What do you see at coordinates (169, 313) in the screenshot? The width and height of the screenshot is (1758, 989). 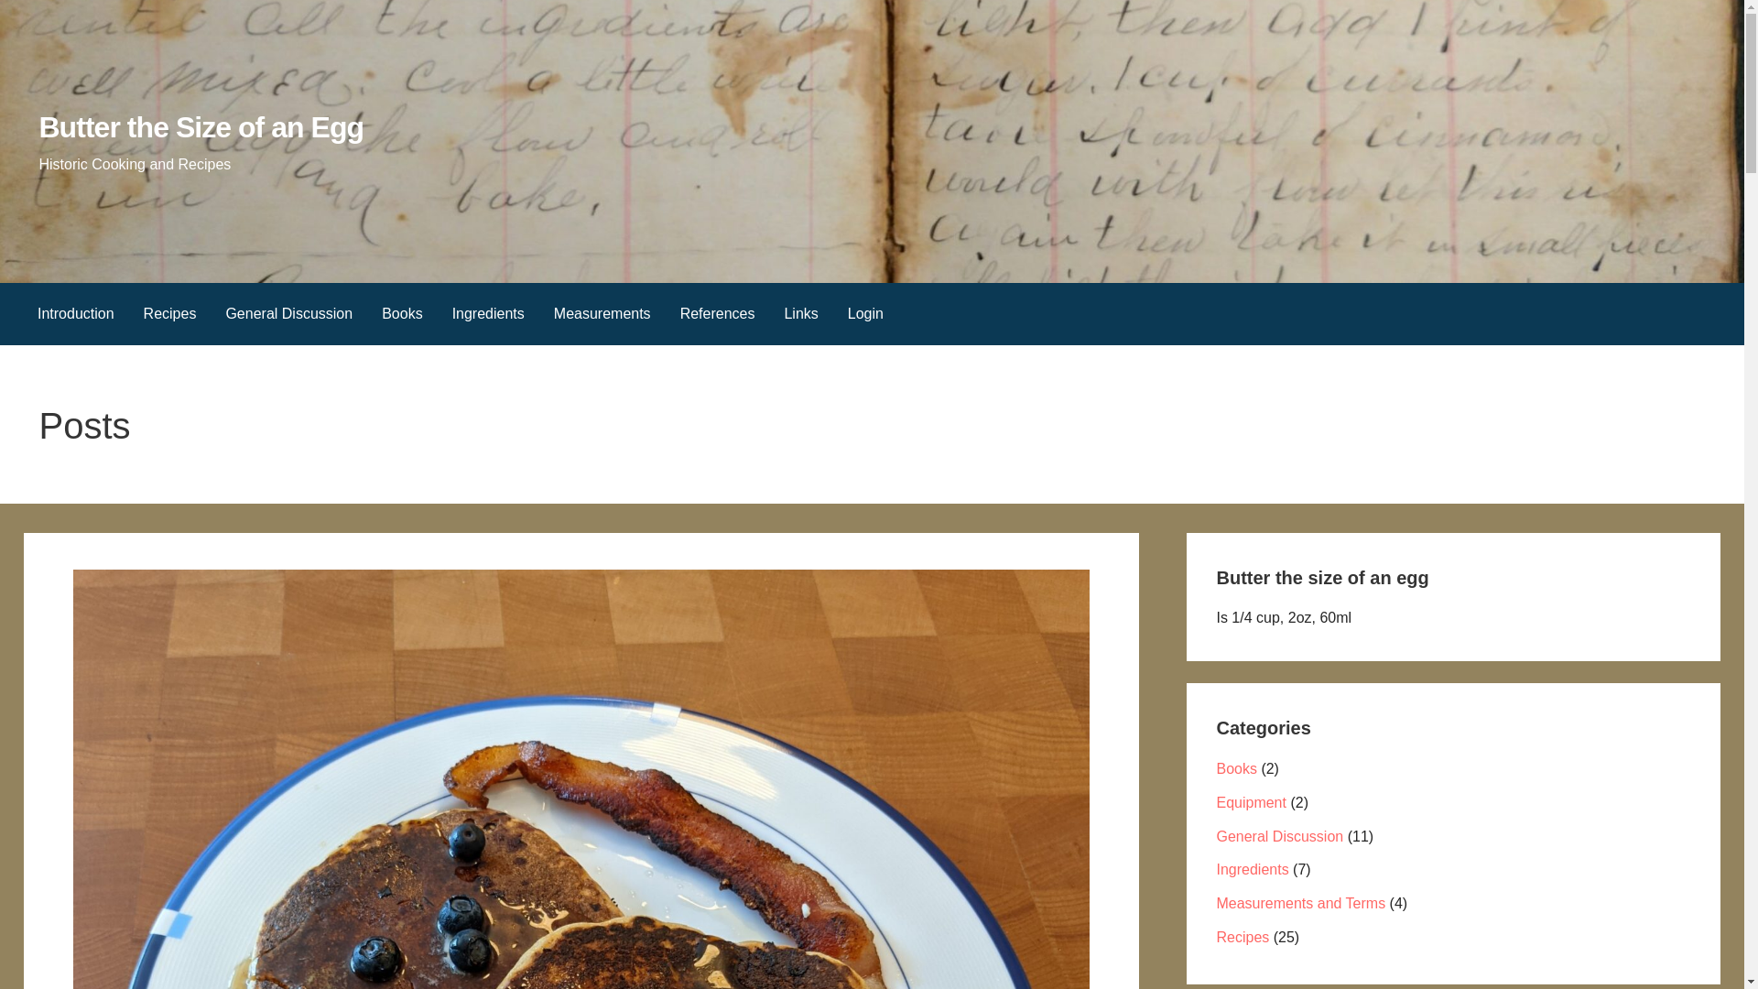 I see `Recipes` at bounding box center [169, 313].